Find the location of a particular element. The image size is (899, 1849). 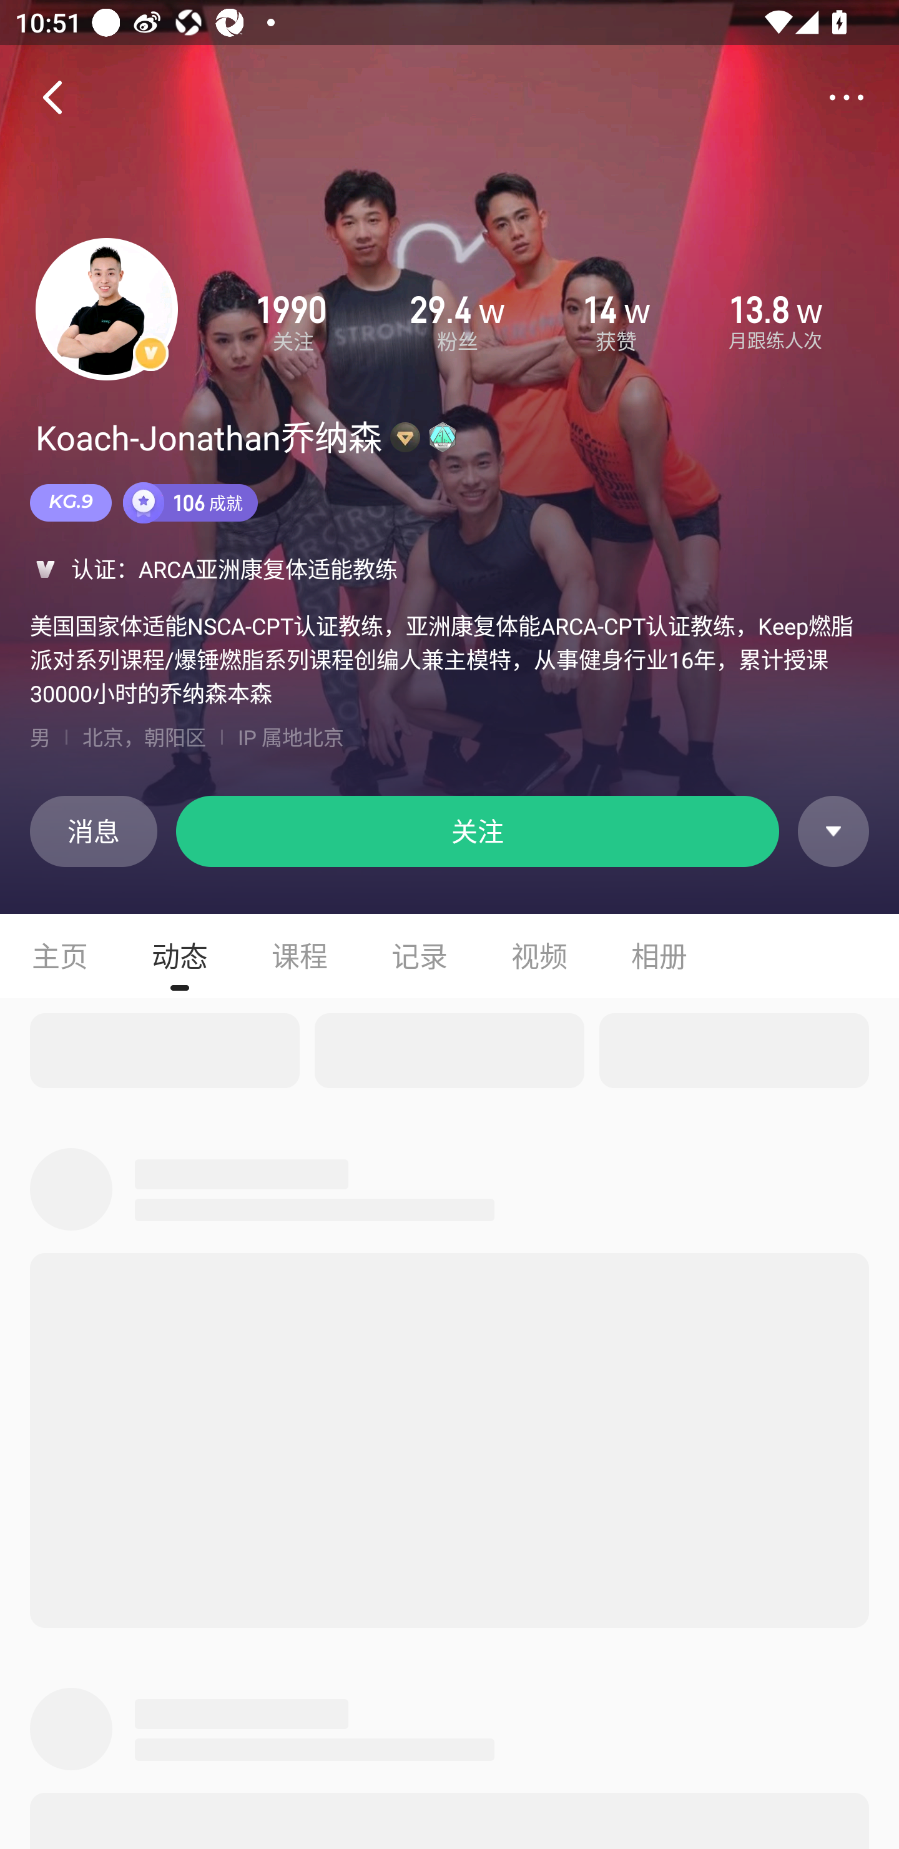

课程 is located at coordinates (300, 956).